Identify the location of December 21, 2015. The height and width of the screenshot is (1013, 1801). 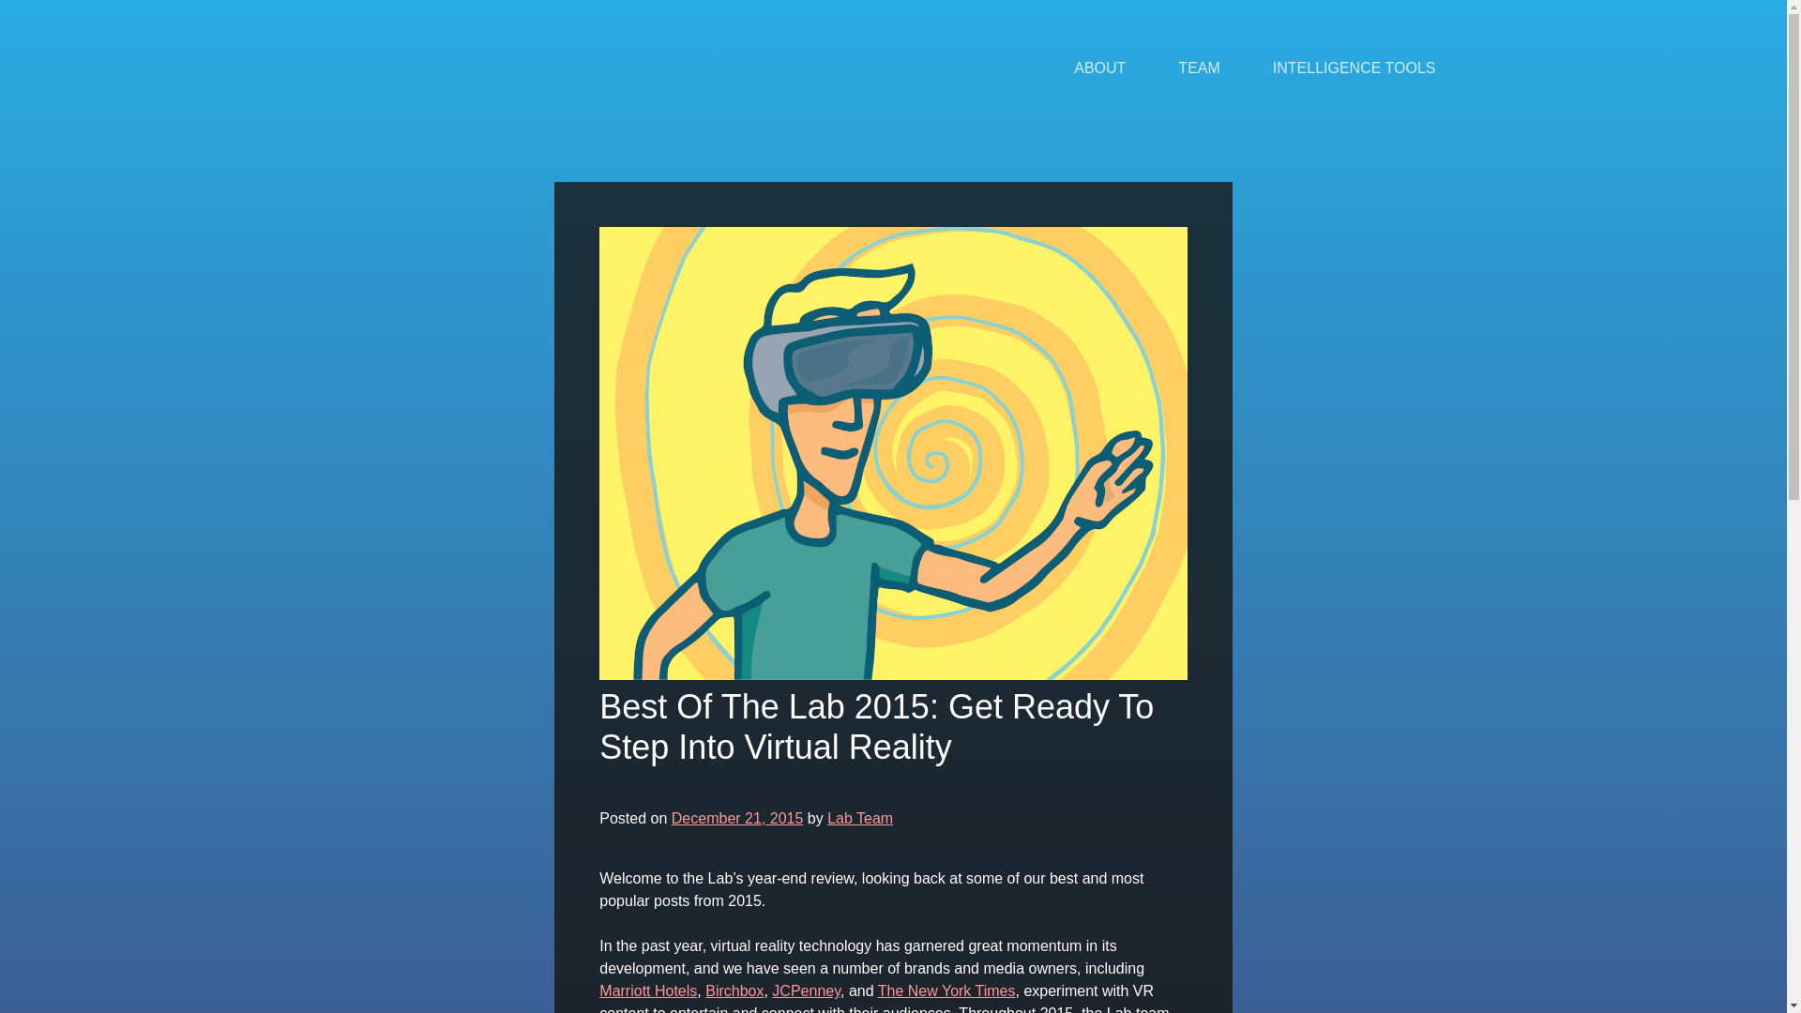
(737, 818).